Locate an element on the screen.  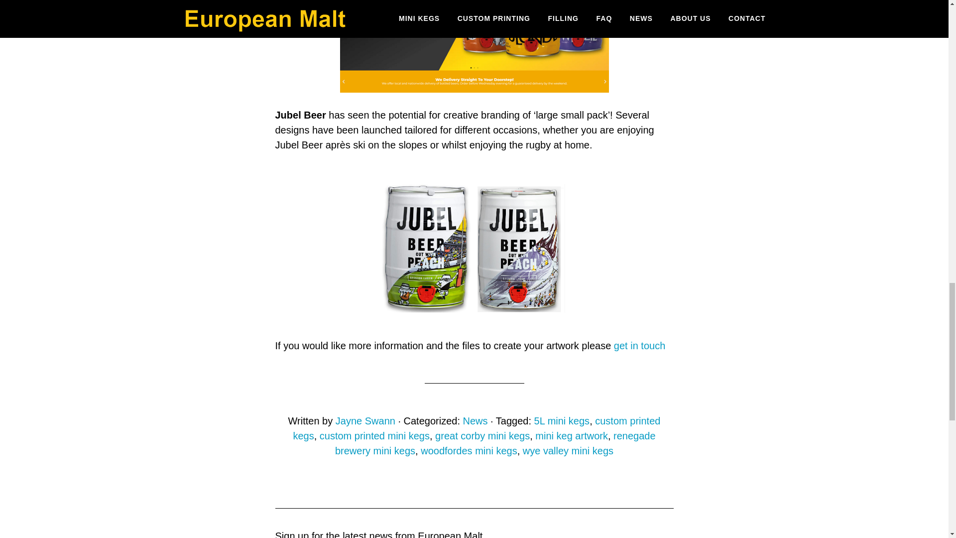
get in touch is located at coordinates (639, 346).